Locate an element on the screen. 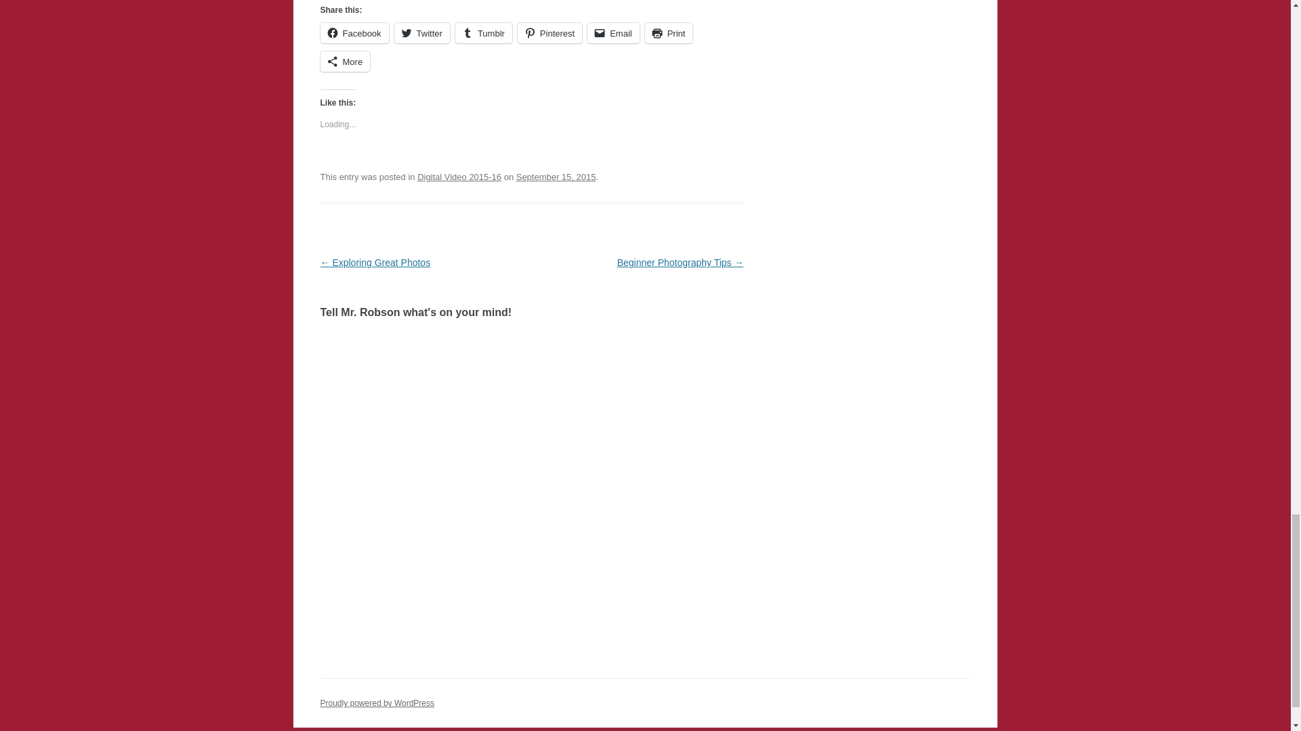  Click to print is located at coordinates (669, 32).